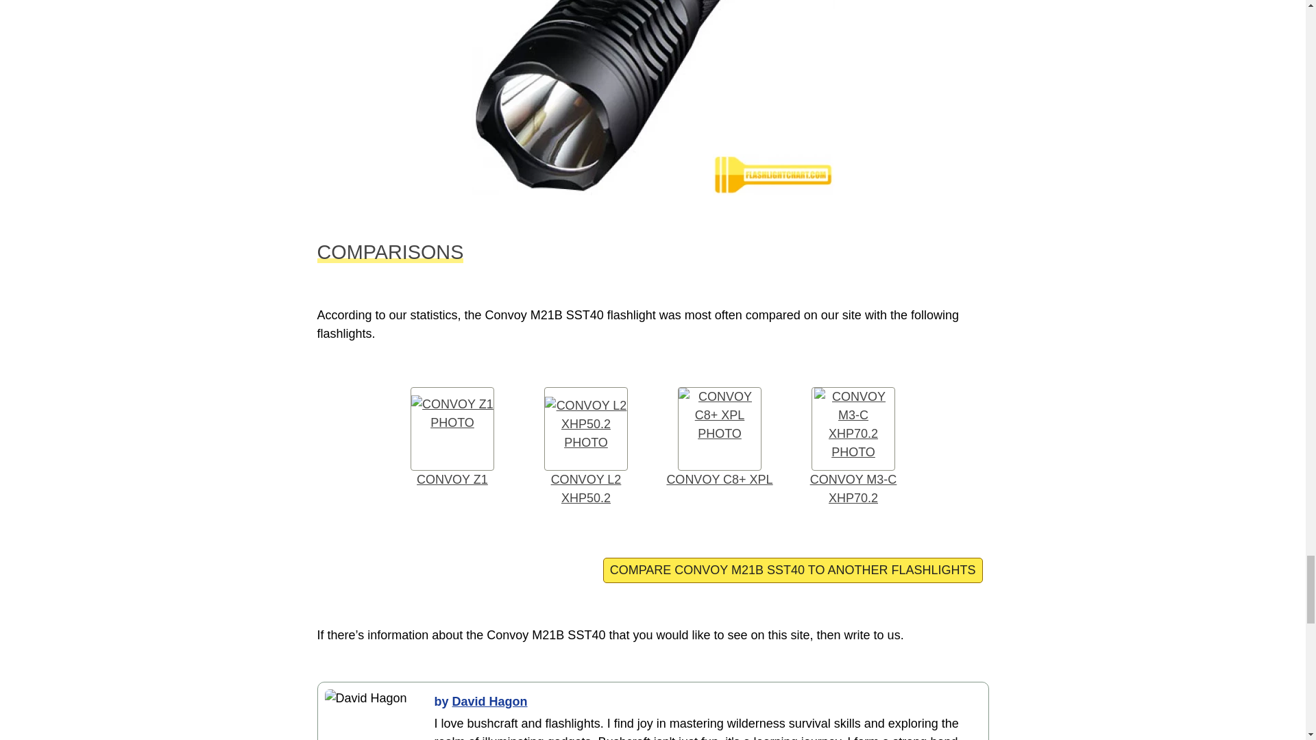 The height and width of the screenshot is (740, 1316). Describe the element at coordinates (853, 447) in the screenshot. I see `CONVOY M3-C XHP70.2` at that location.